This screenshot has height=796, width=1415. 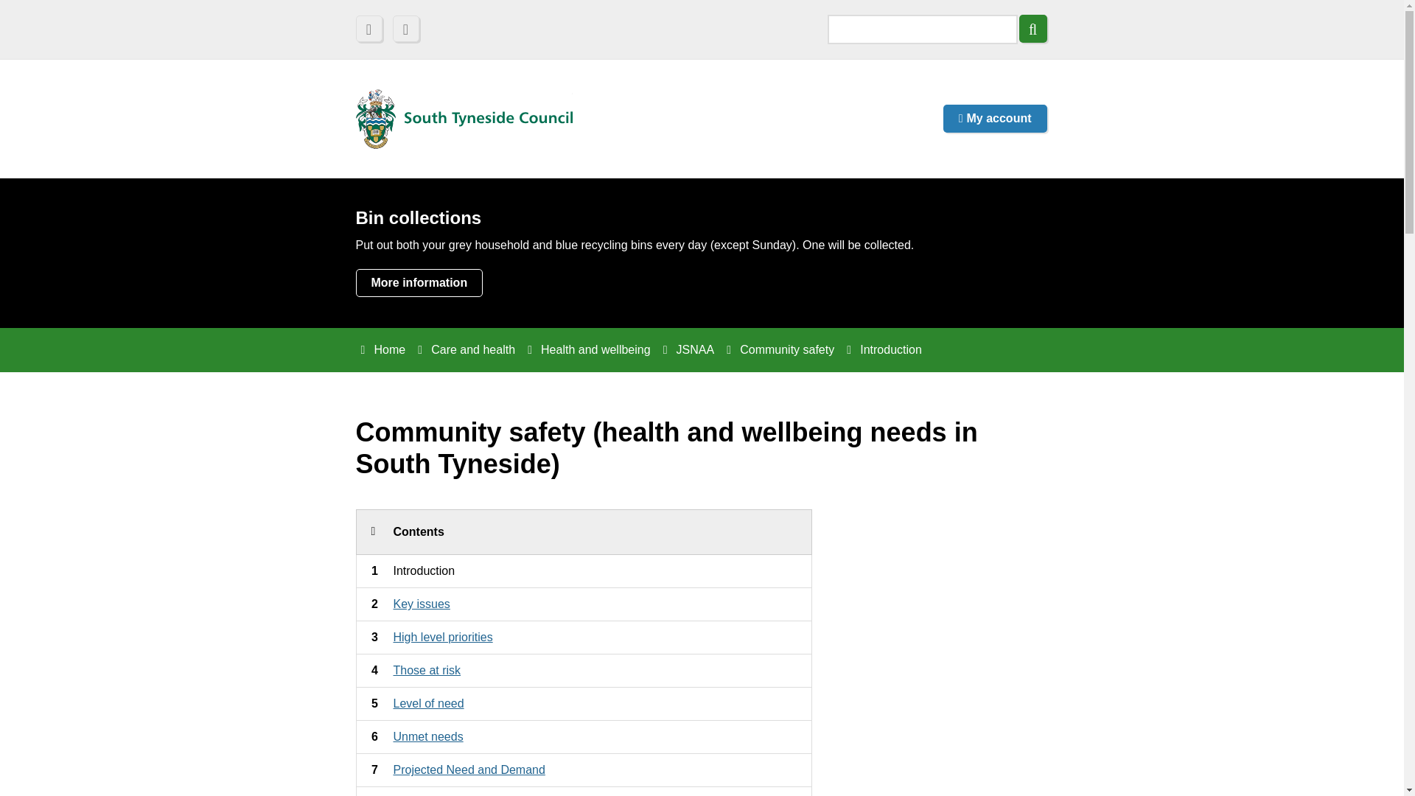 What do you see at coordinates (442, 637) in the screenshot?
I see `High level priorities` at bounding box center [442, 637].